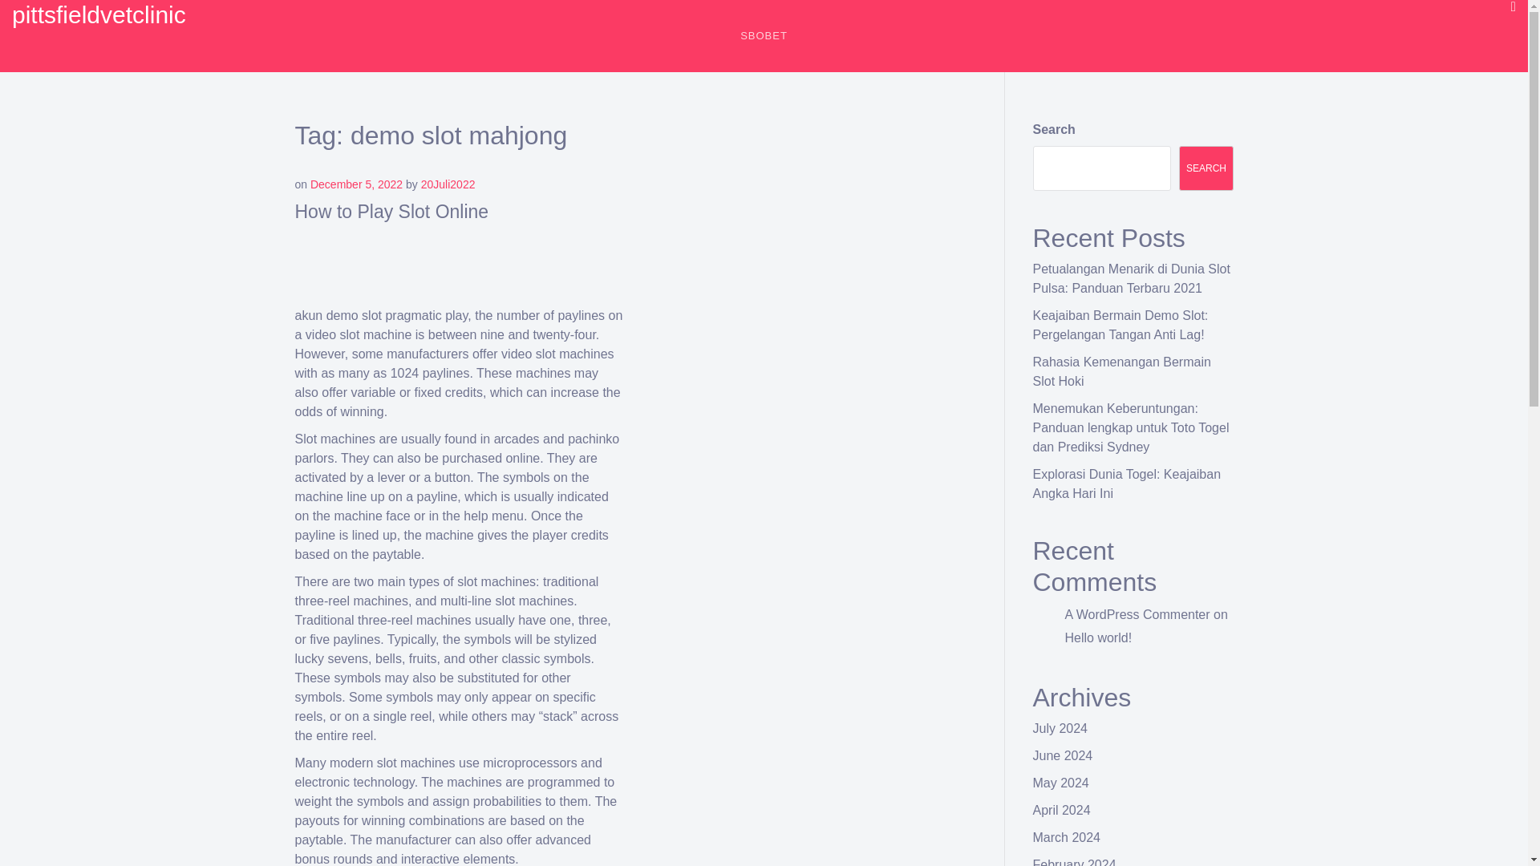 The image size is (1540, 866). What do you see at coordinates (392, 211) in the screenshot?
I see `How to Play Slot Online` at bounding box center [392, 211].